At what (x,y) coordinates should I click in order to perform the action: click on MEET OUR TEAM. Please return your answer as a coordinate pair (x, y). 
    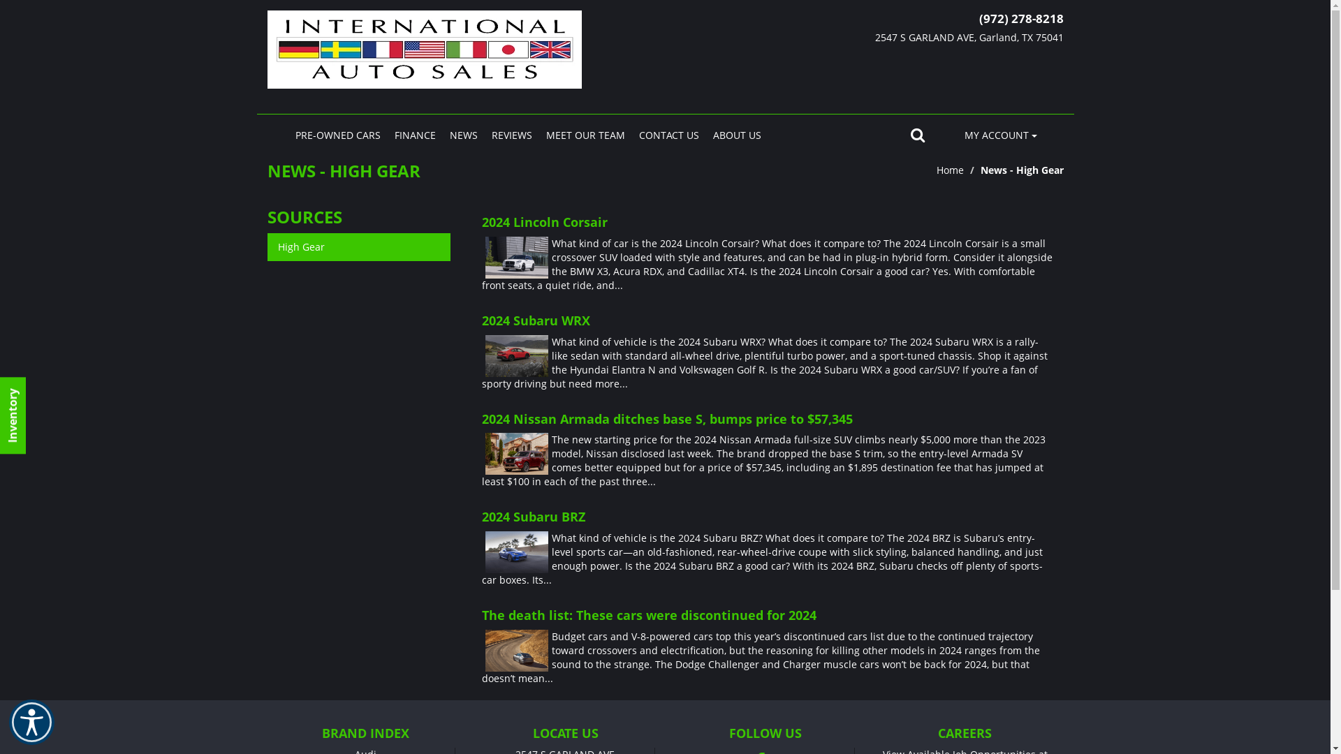
    Looking at the image, I should click on (585, 135).